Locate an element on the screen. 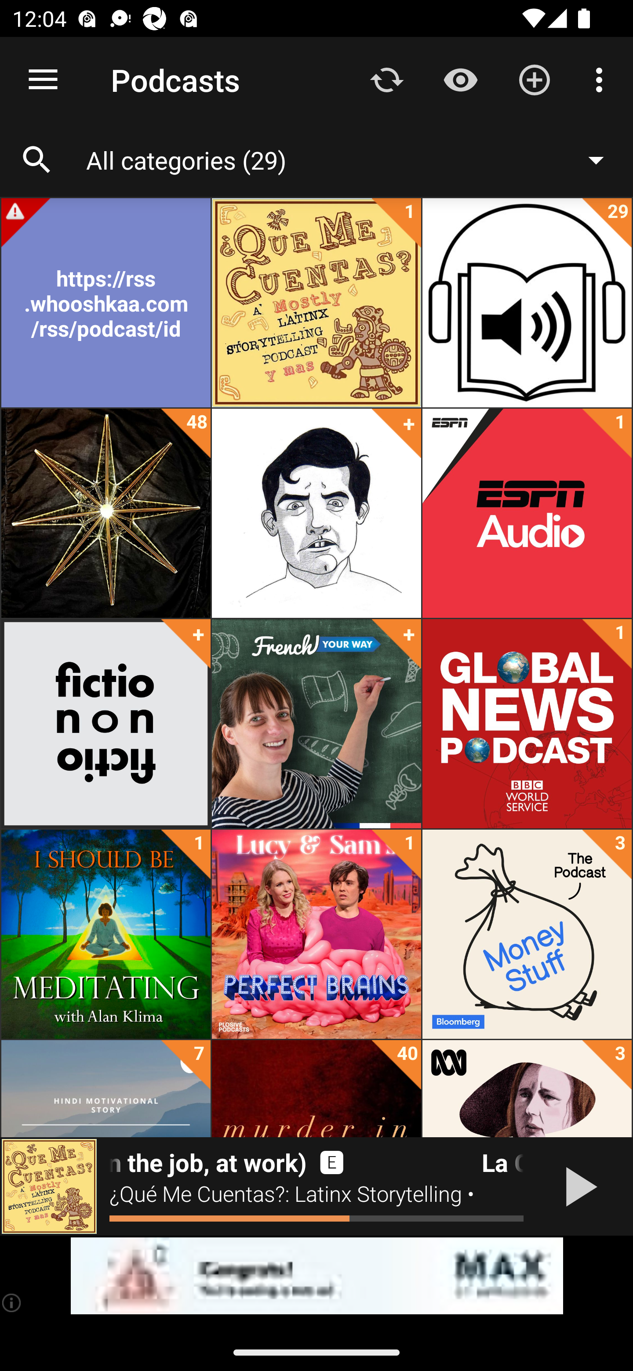 This screenshot has width=633, height=1371. Play / Pause is located at coordinates (578, 1186).